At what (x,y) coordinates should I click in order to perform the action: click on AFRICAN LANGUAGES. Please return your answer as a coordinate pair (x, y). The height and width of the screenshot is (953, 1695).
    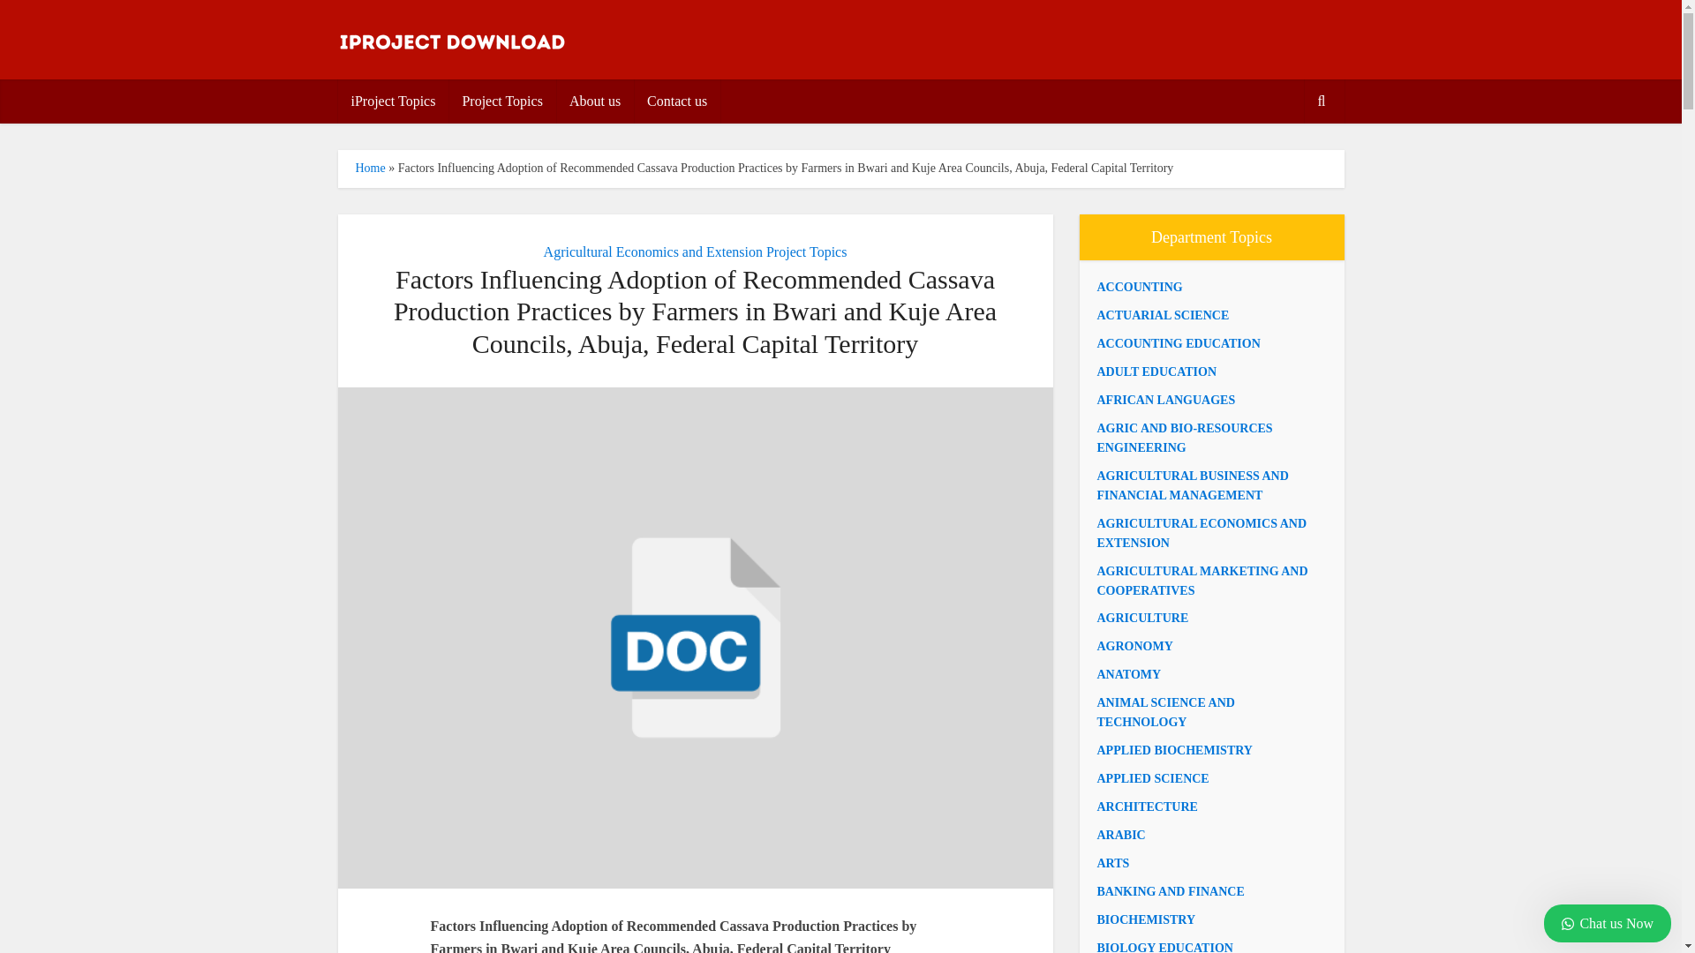
    Looking at the image, I should click on (1165, 401).